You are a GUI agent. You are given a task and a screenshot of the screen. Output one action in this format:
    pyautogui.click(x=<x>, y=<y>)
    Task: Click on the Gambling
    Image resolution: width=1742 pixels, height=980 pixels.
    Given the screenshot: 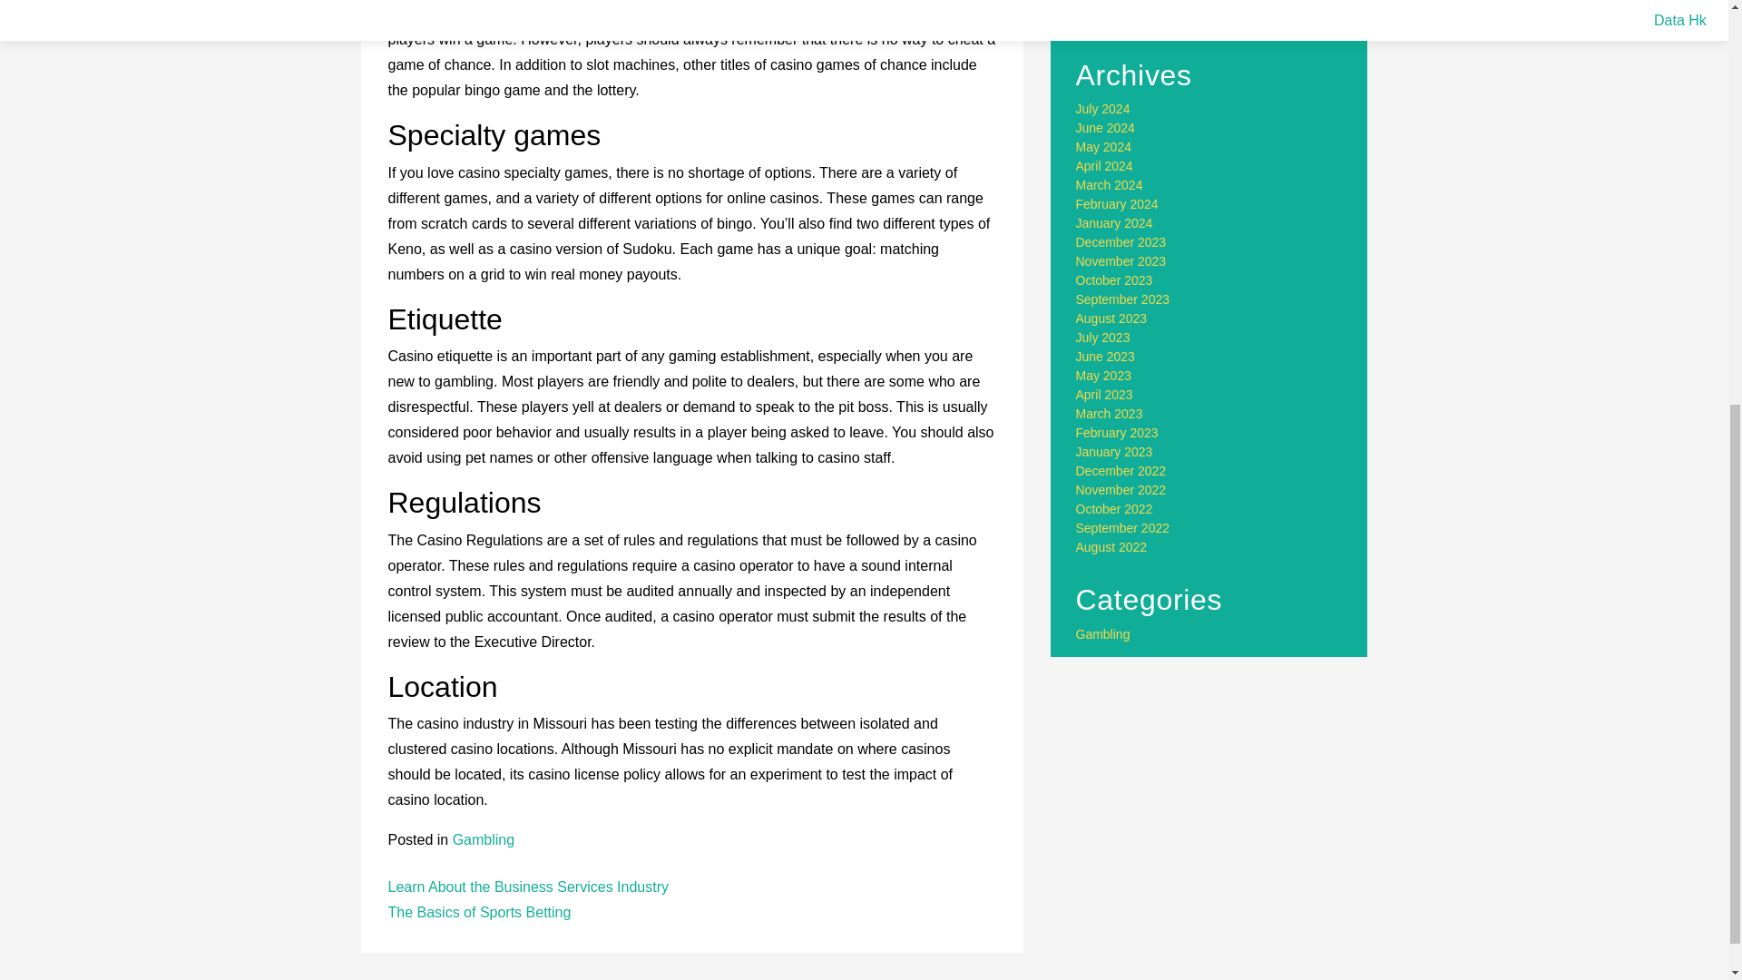 What is the action you would take?
    pyautogui.click(x=1103, y=634)
    